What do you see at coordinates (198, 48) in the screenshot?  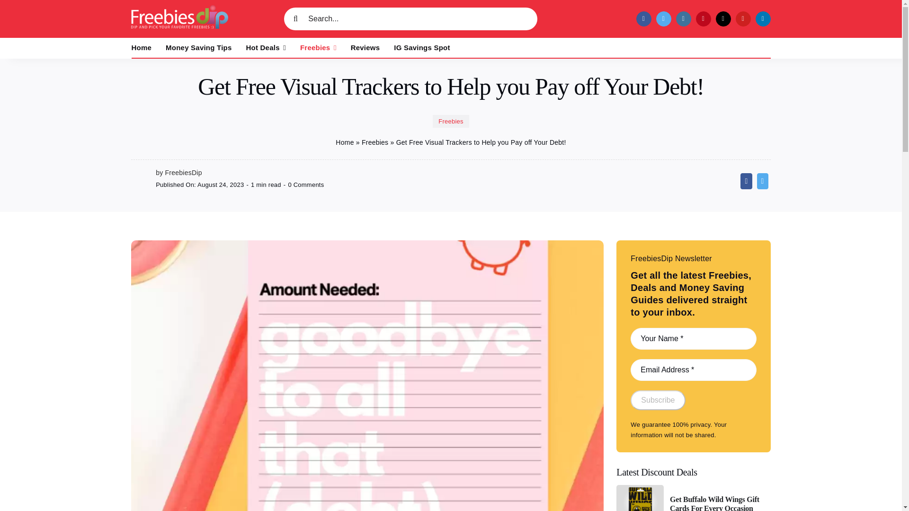 I see `Money Saving Tips` at bounding box center [198, 48].